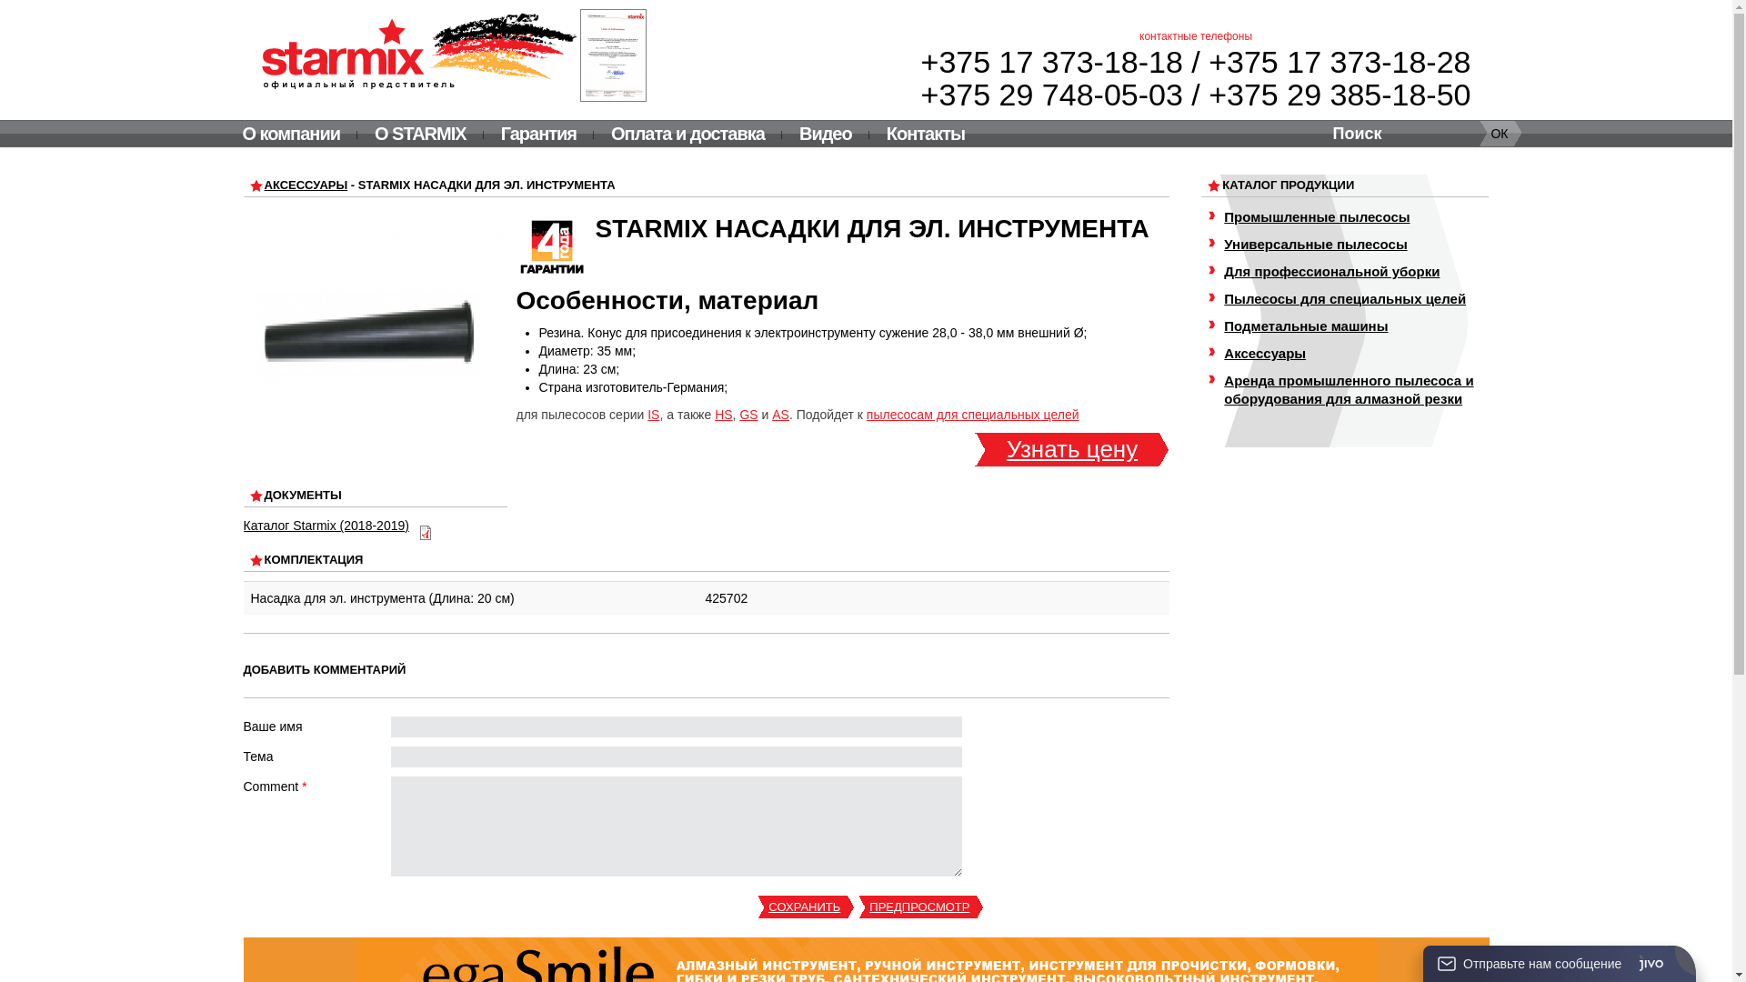 This screenshot has width=1746, height=982. Describe the element at coordinates (780, 415) in the screenshot. I see `AS` at that location.